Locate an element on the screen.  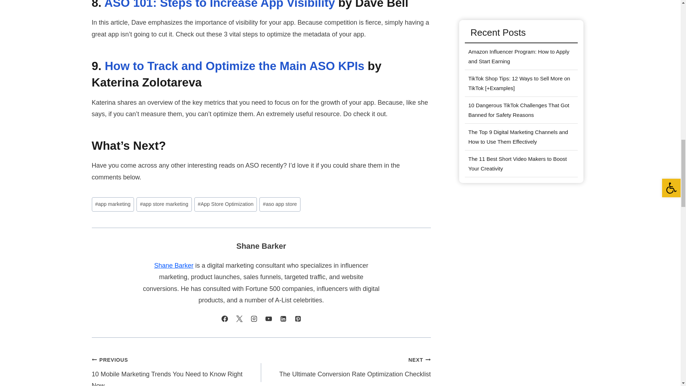
app store marketing is located at coordinates (164, 204).